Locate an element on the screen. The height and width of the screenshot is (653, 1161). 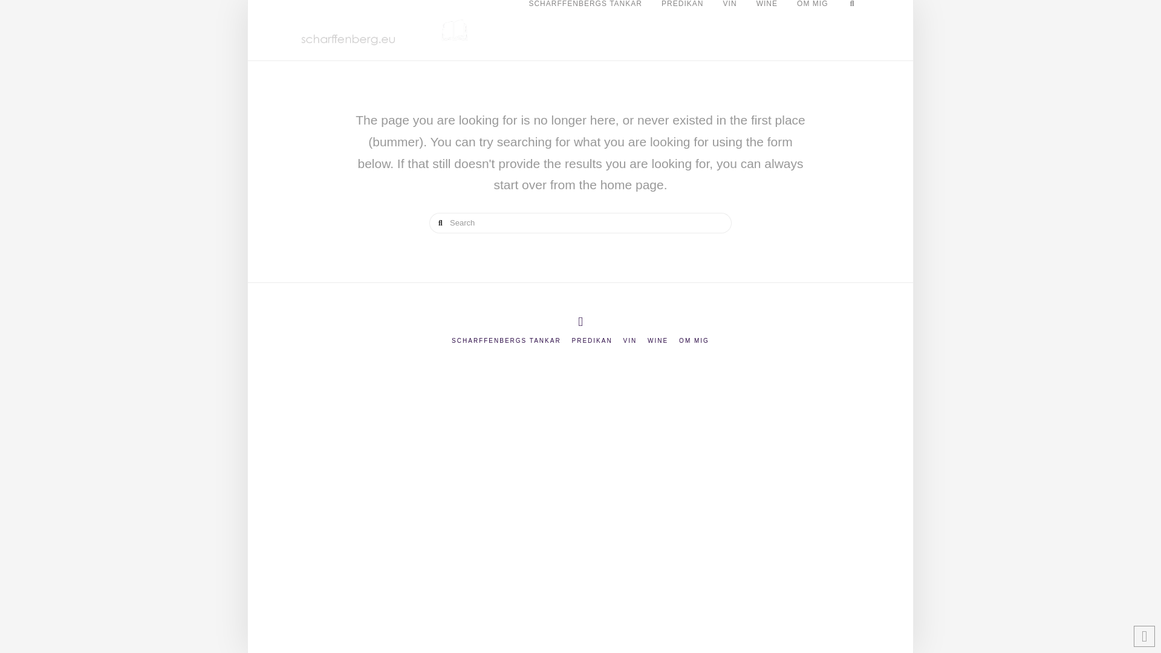
VIN is located at coordinates (730, 15).